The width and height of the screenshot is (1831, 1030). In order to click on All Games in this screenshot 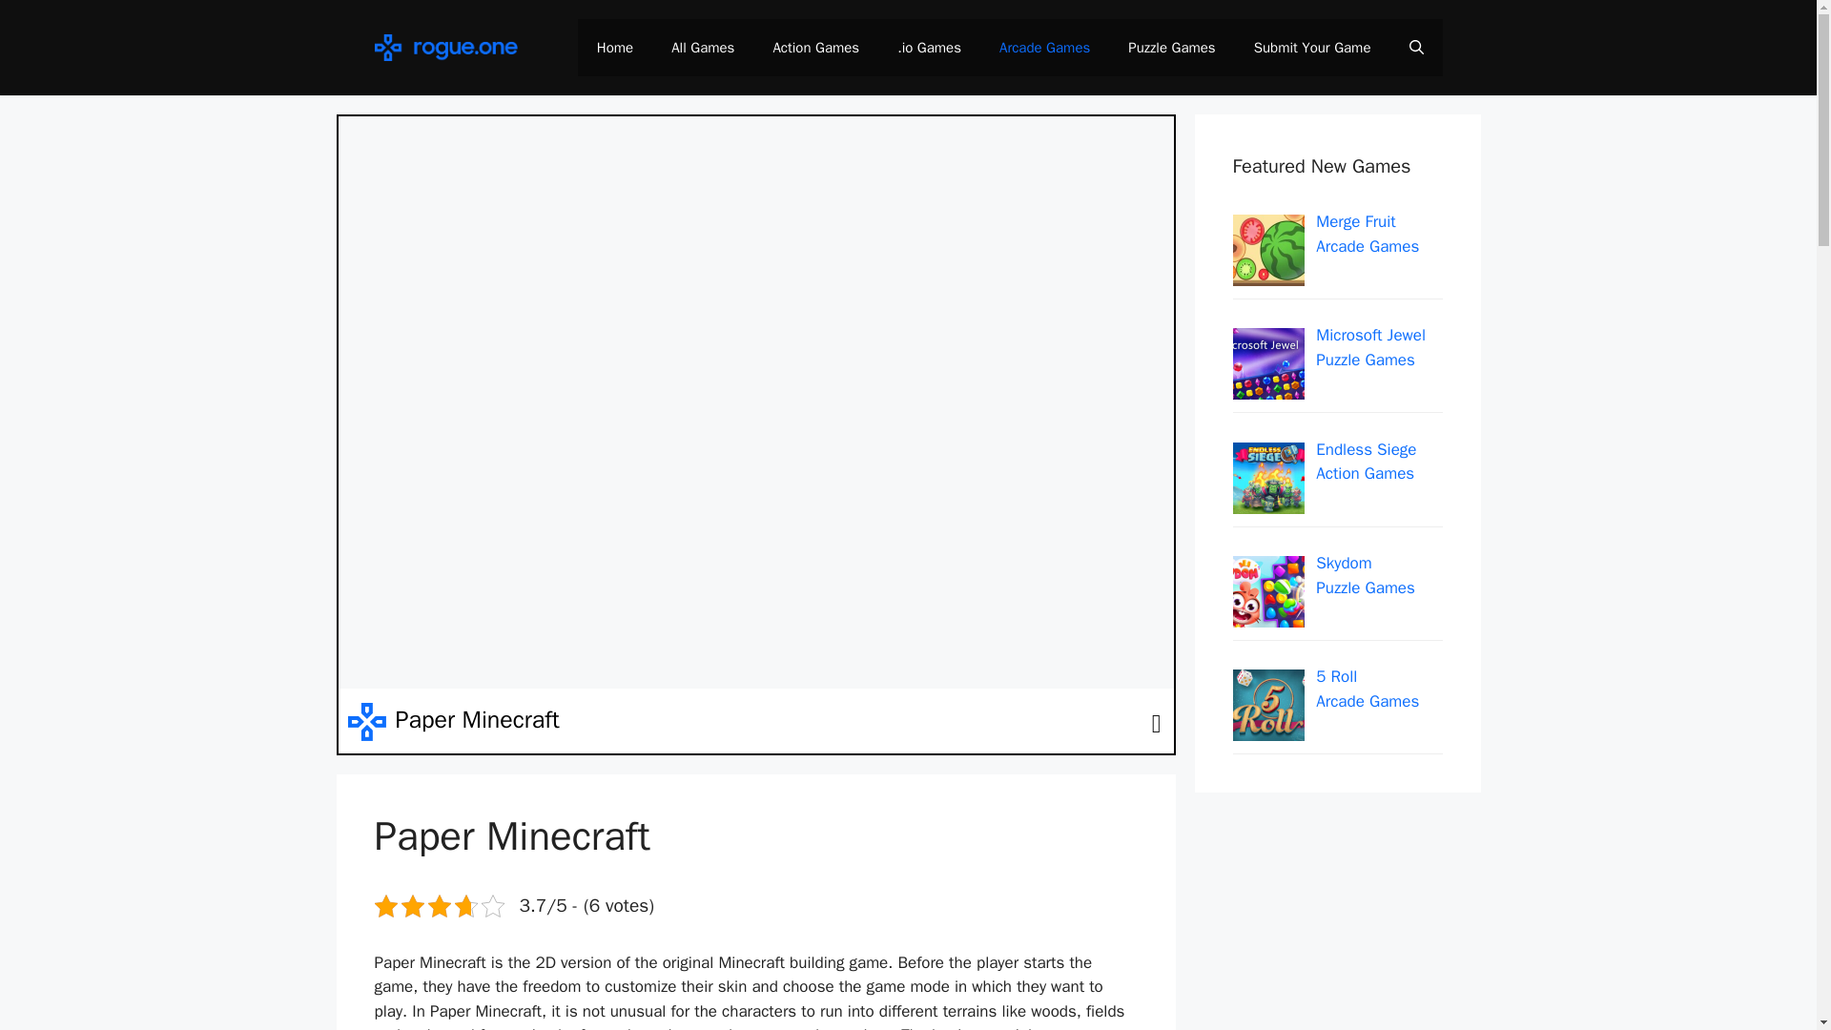, I will do `click(702, 48)`.